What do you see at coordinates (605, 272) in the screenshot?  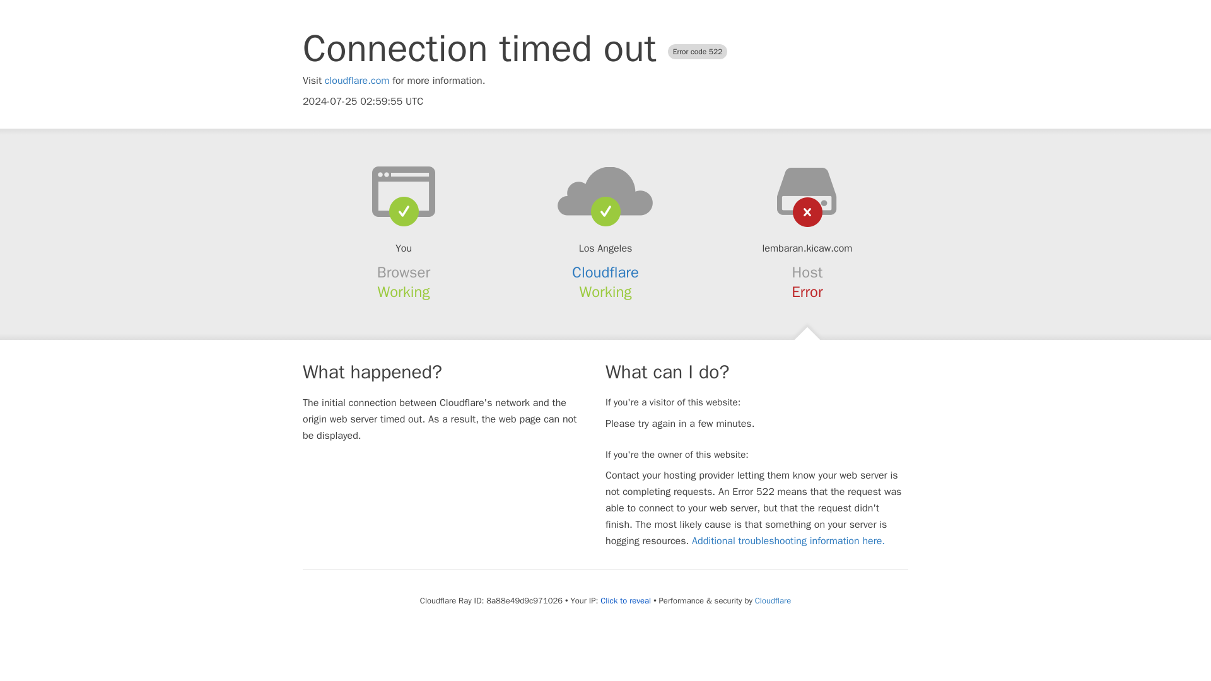 I see `Cloudflare` at bounding box center [605, 272].